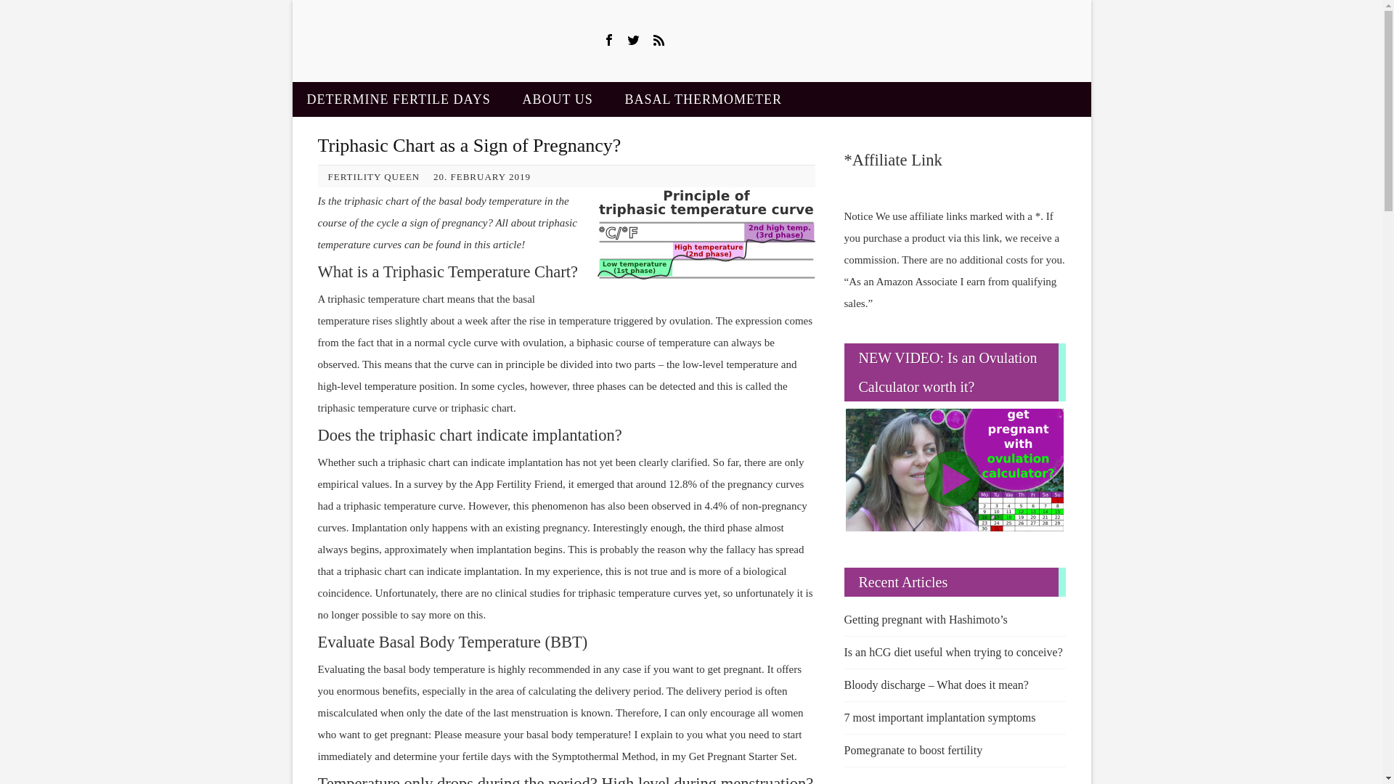 This screenshot has width=1394, height=784. Describe the element at coordinates (608, 39) in the screenshot. I see `Facebook` at that location.